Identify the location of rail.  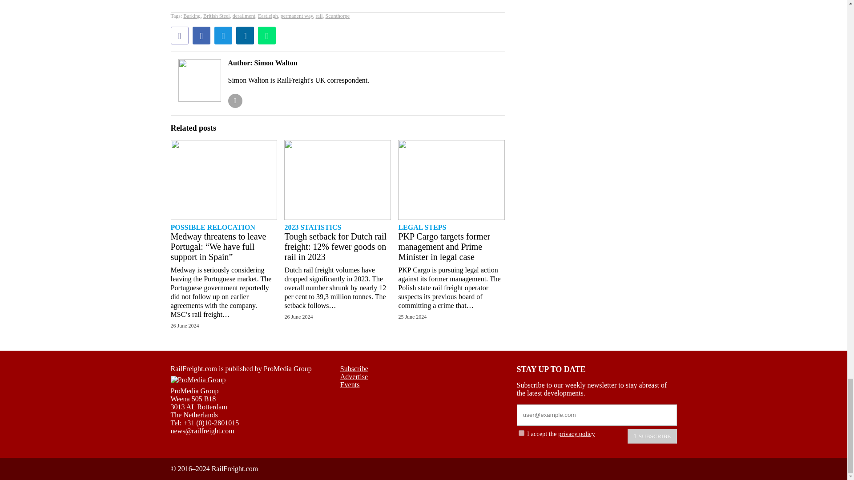
(319, 16).